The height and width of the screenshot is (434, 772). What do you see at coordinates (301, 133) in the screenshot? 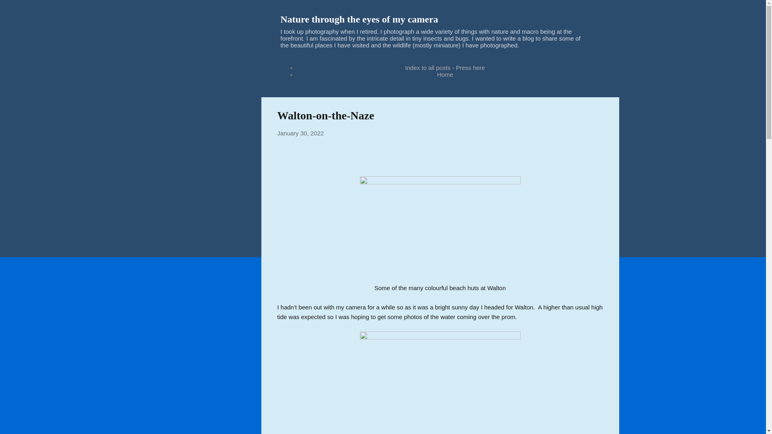
I see `permanent link` at bounding box center [301, 133].